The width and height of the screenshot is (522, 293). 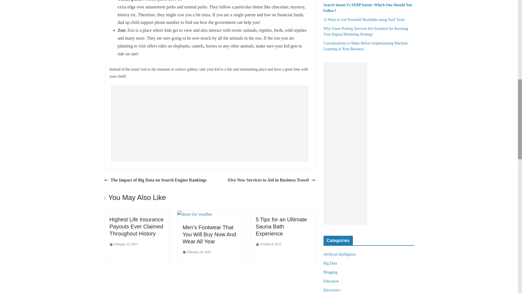 What do you see at coordinates (155, 180) in the screenshot?
I see `The Impact of Big Data on Search Engine Rankings` at bounding box center [155, 180].